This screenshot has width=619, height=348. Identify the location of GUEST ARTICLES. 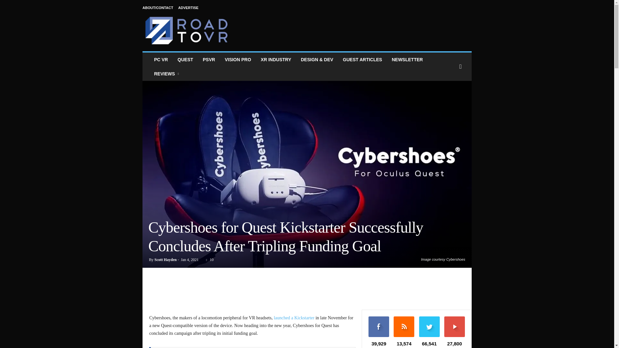
(362, 60).